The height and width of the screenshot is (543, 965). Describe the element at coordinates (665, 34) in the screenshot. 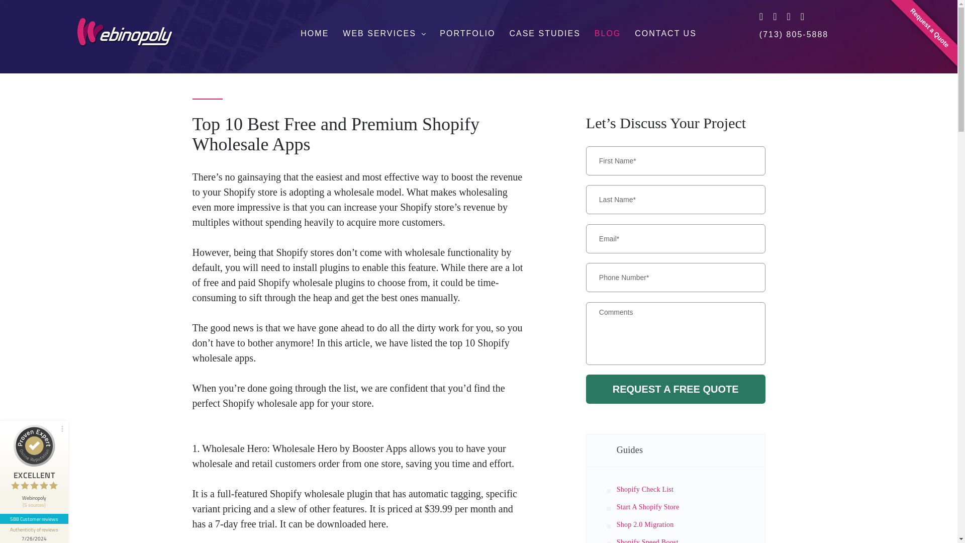

I see `CONTACT US` at that location.